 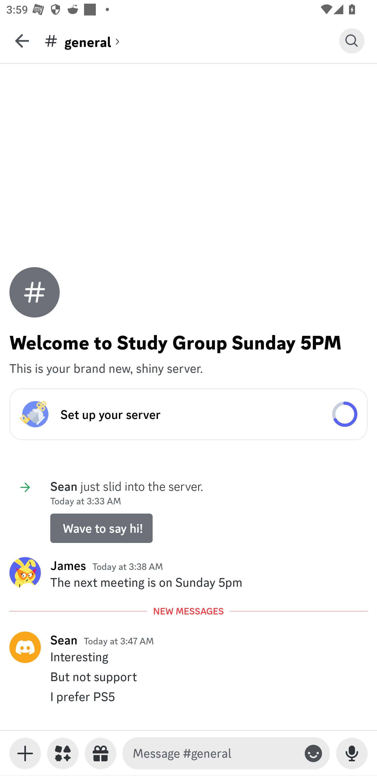 I want to click on yuxiang.007, I prefer PS5 I prefer PS5, so click(x=188, y=696).